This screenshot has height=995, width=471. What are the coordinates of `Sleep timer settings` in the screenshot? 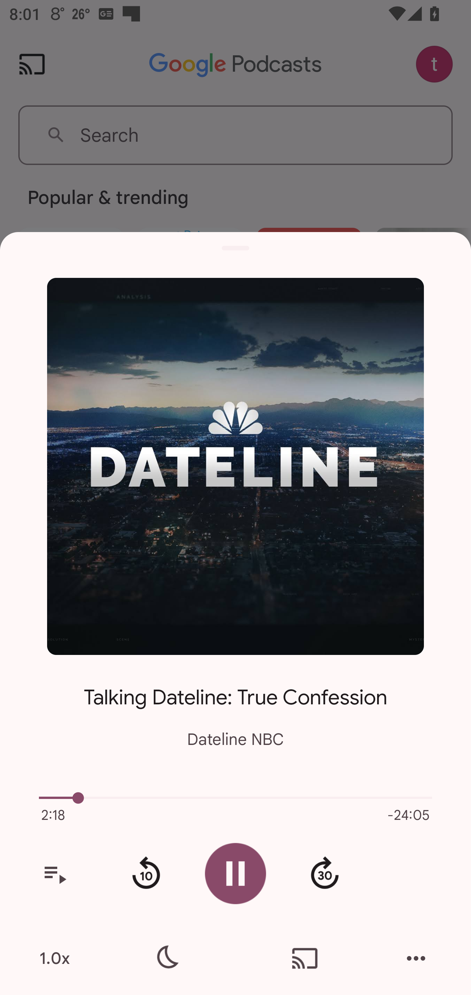 It's located at (166, 958).